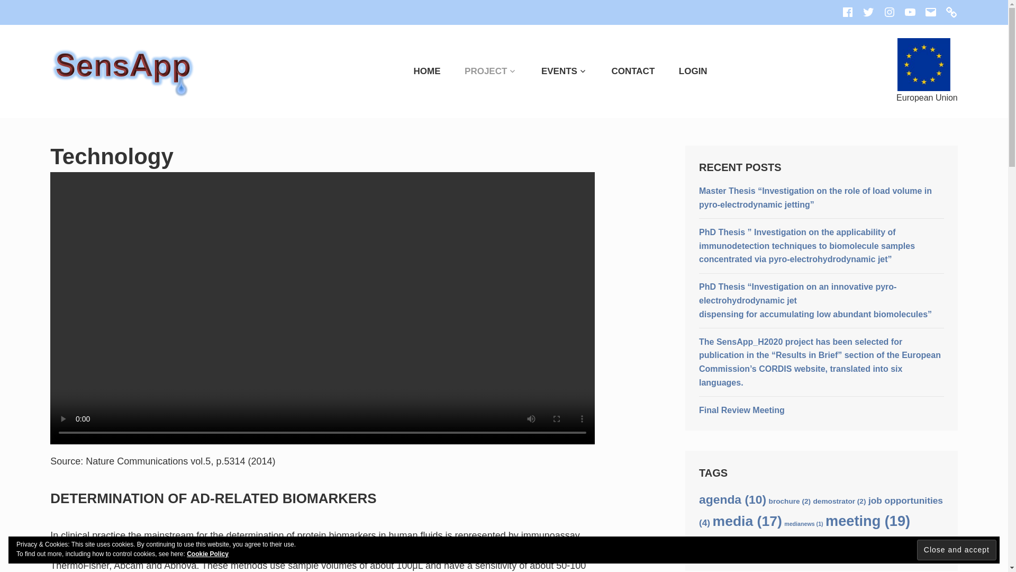 The image size is (1016, 572). What do you see at coordinates (930, 12) in the screenshot?
I see `GMAIL` at bounding box center [930, 12].